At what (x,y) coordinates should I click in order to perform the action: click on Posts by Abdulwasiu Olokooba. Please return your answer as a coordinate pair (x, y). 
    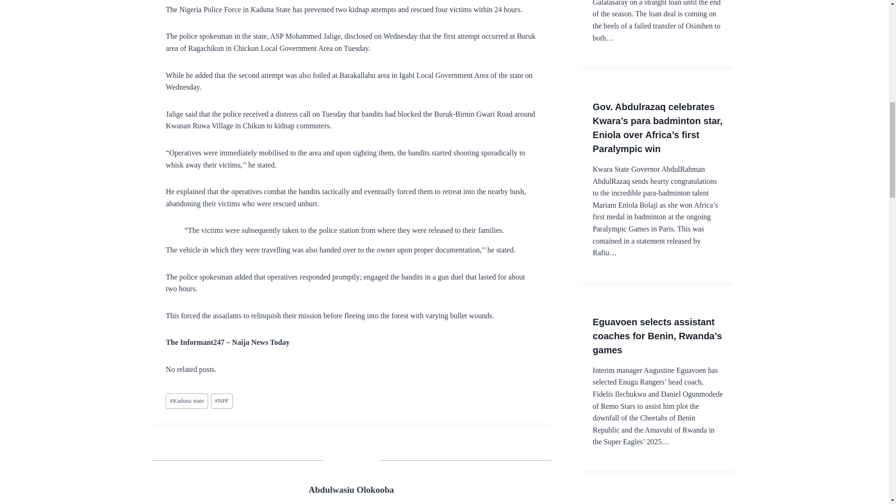
    Looking at the image, I should click on (351, 489).